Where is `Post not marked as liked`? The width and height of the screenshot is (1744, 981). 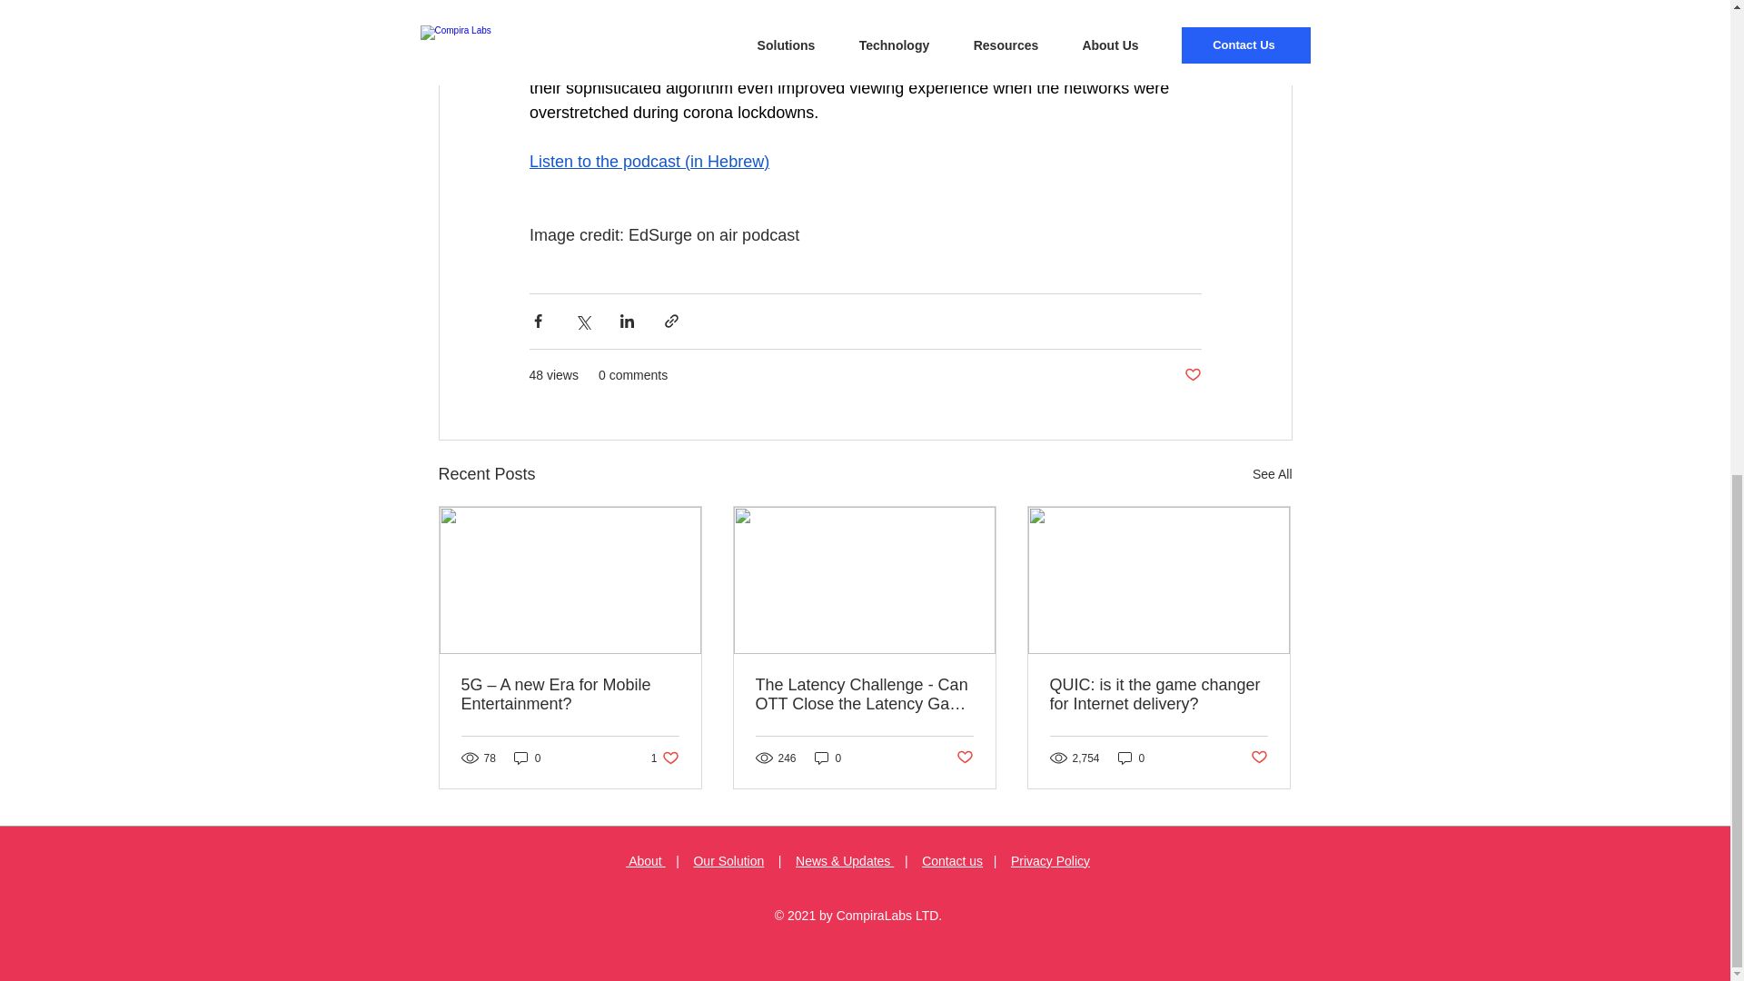 Post not marked as liked is located at coordinates (1259, 758).